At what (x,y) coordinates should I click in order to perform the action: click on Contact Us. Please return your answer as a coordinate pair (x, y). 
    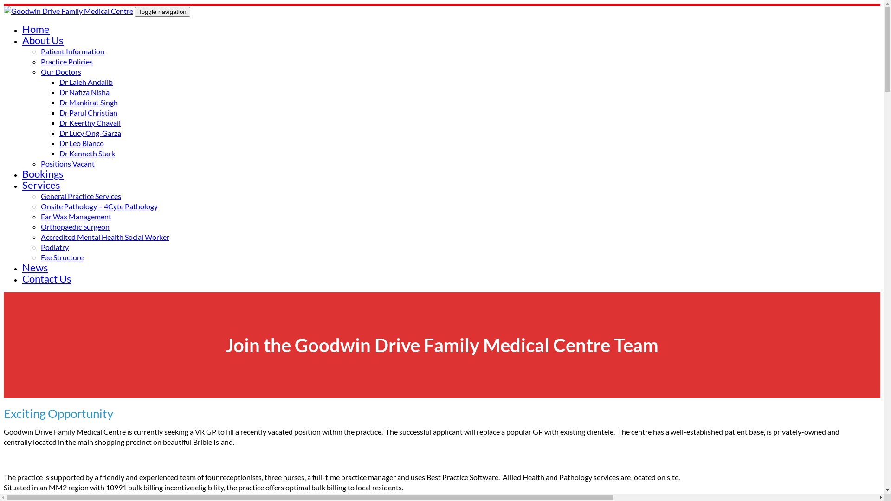
    Looking at the image, I should click on (47, 278).